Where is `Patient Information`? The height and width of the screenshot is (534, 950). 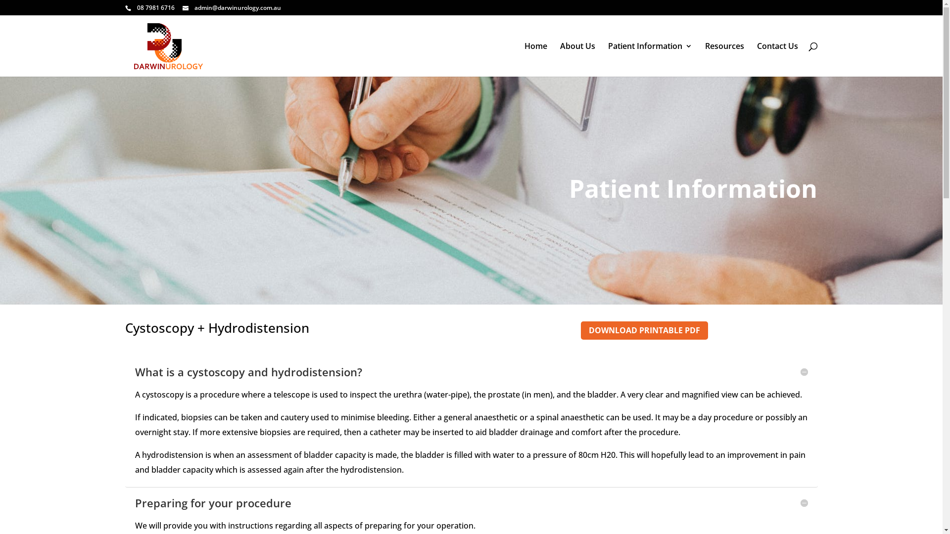
Patient Information is located at coordinates (650, 57).